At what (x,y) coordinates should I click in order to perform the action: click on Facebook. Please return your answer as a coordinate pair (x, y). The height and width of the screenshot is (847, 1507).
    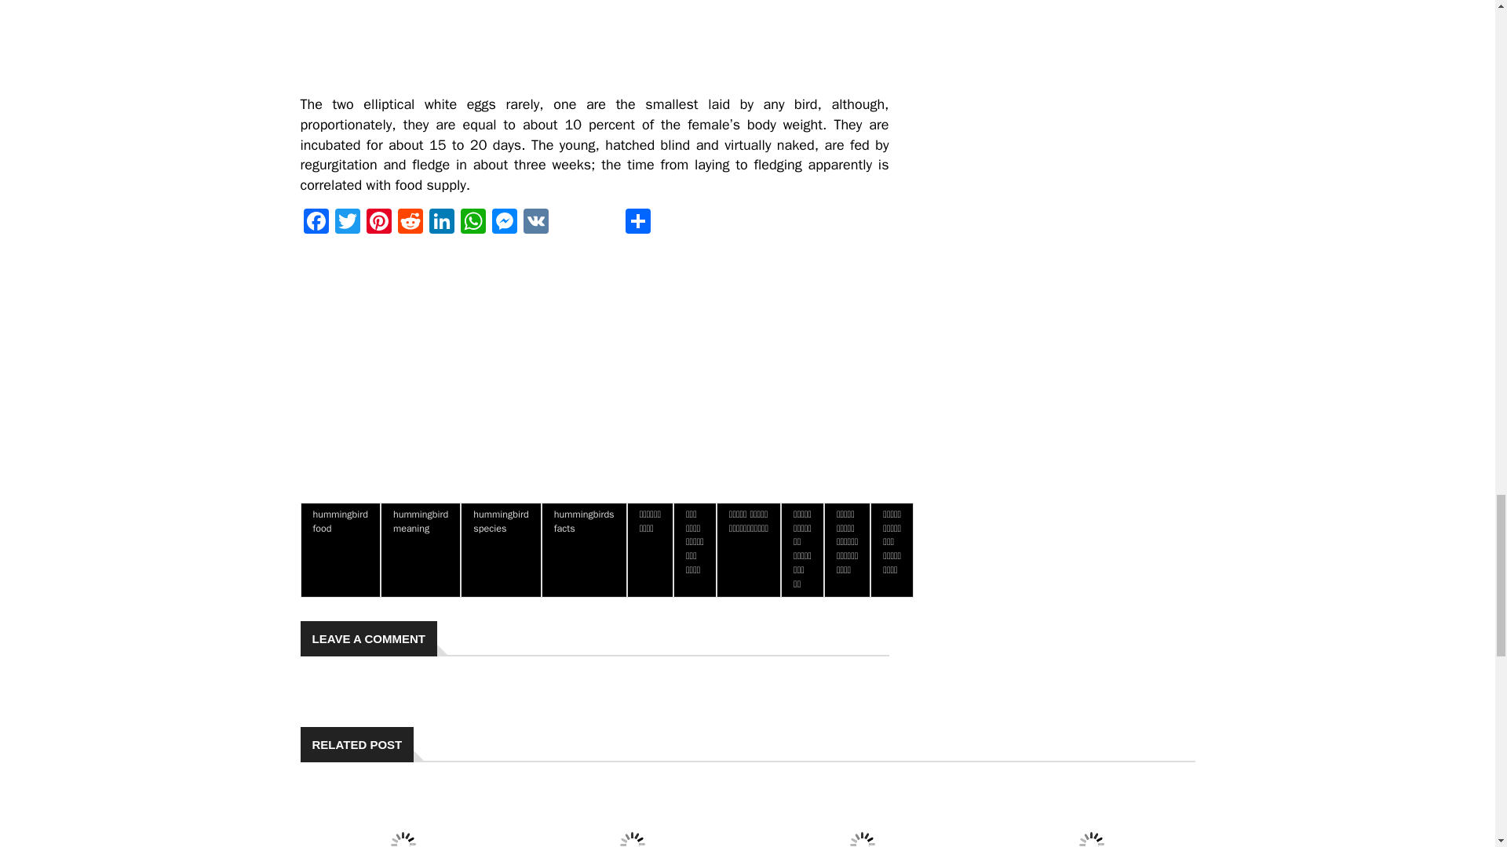
    Looking at the image, I should click on (316, 223).